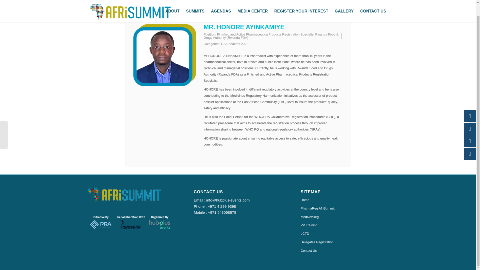  I want to click on GALLERY, so click(344, 4).